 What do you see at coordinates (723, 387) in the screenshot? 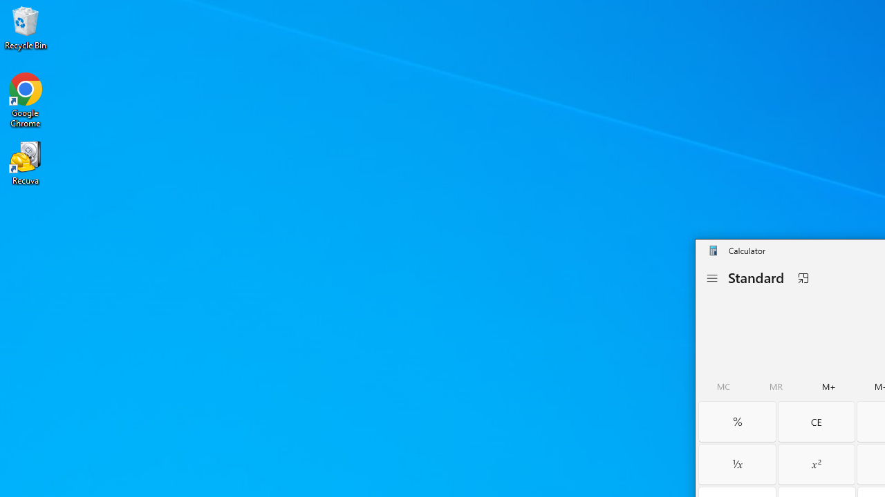
I see `Clear all memory` at bounding box center [723, 387].